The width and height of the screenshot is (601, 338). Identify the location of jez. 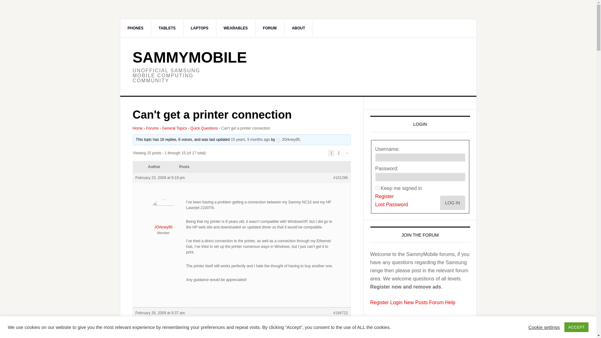
(163, 337).